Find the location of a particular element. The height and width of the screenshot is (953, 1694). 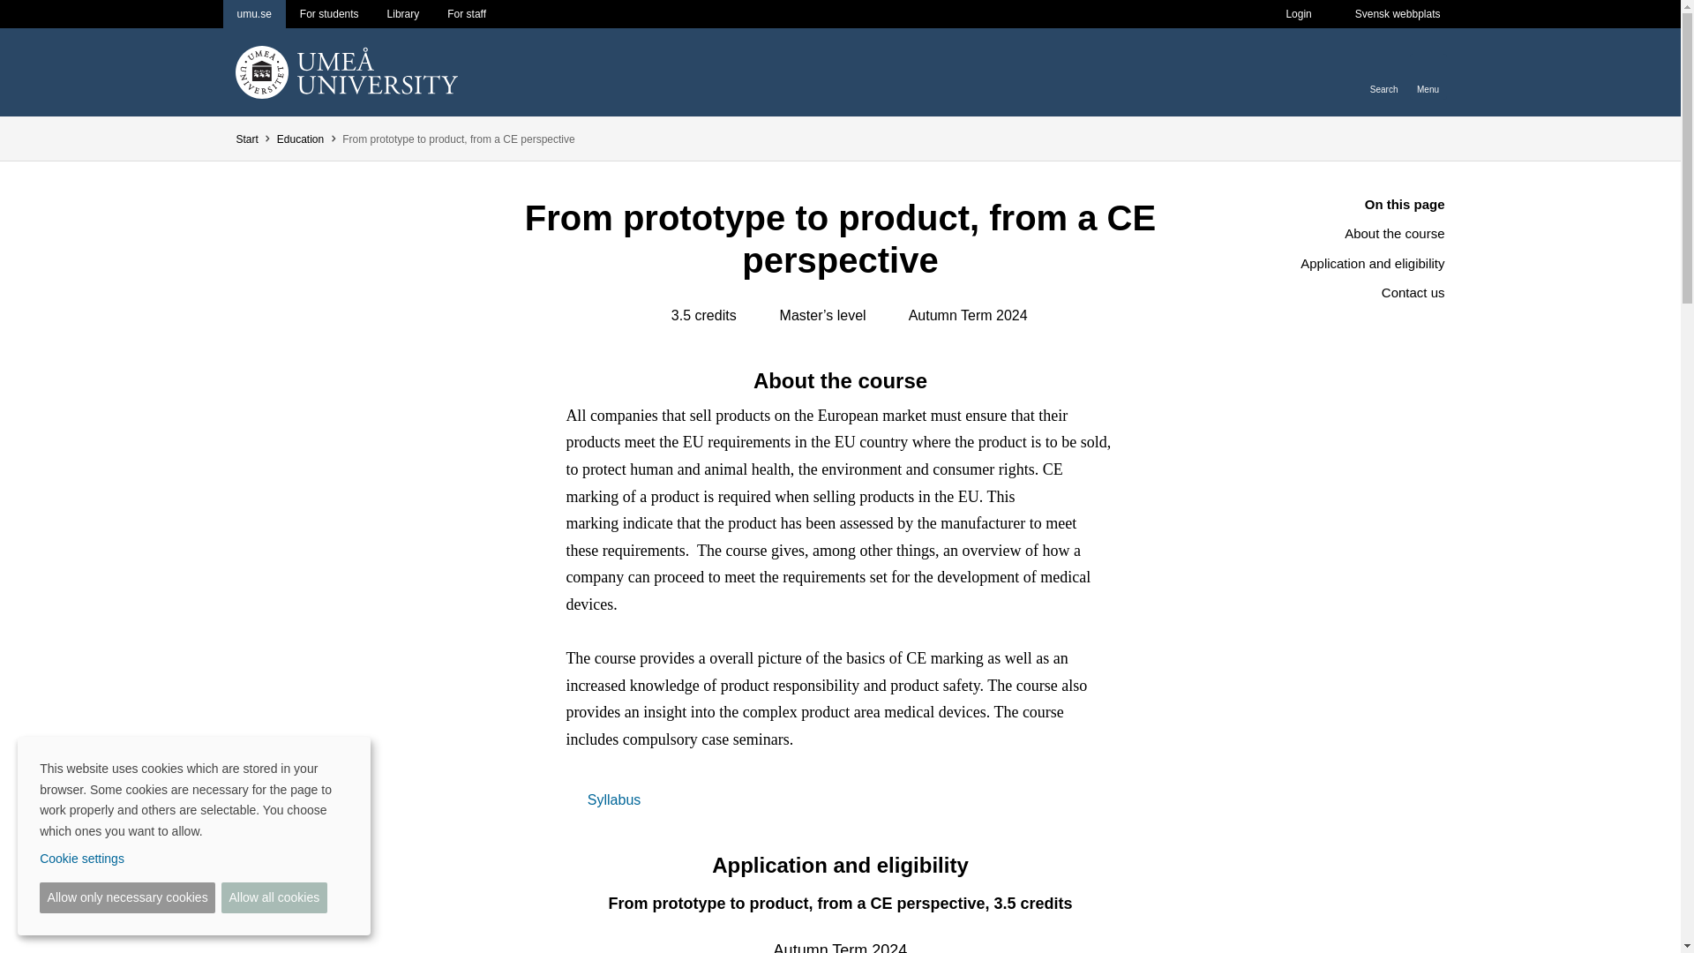

Number of credits is located at coordinates (660, 314).